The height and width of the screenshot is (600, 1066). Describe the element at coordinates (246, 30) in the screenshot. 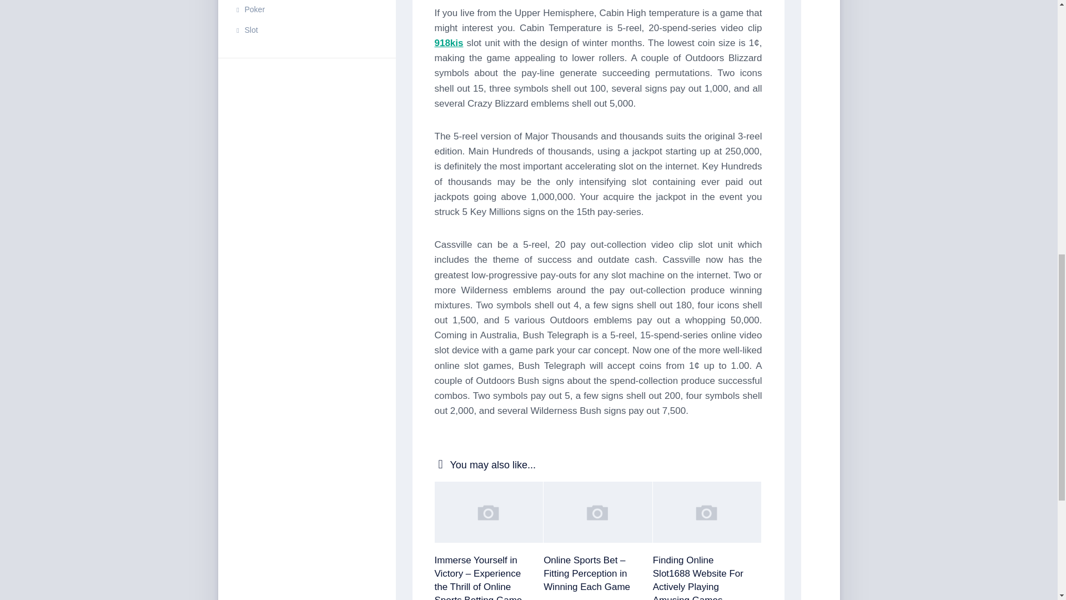

I see `Slot` at that location.